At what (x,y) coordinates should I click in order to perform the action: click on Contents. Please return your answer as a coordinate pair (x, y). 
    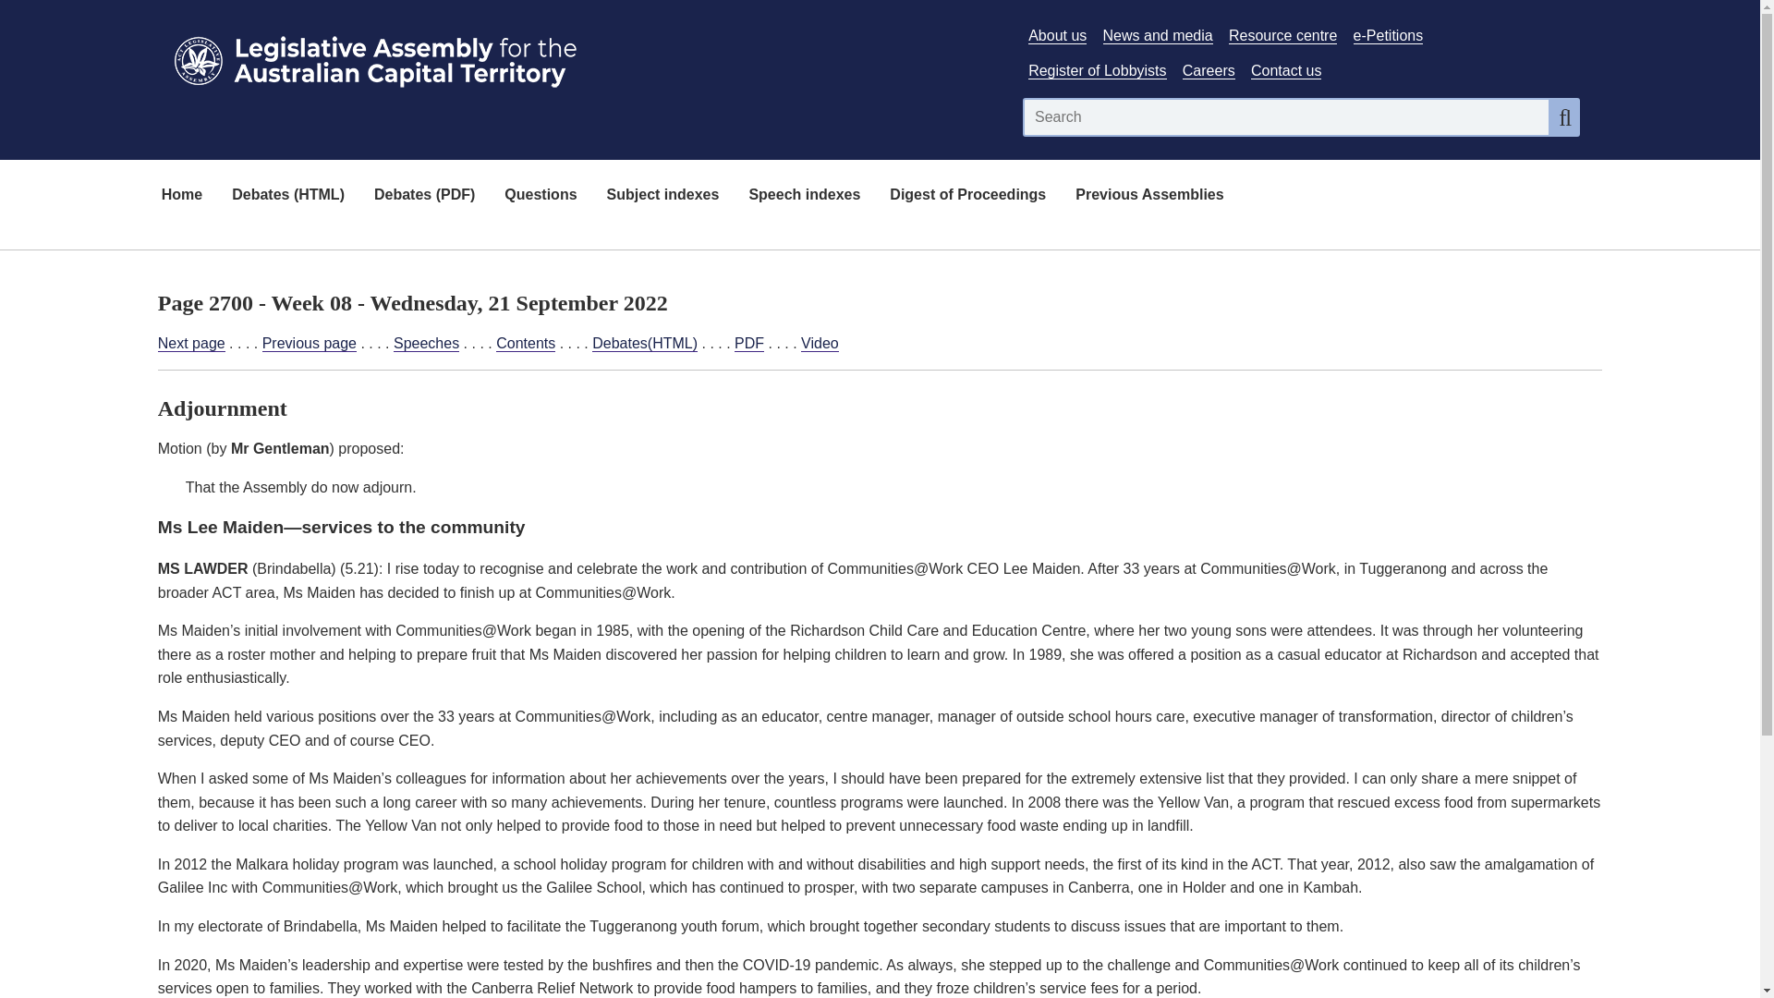
    Looking at the image, I should click on (525, 344).